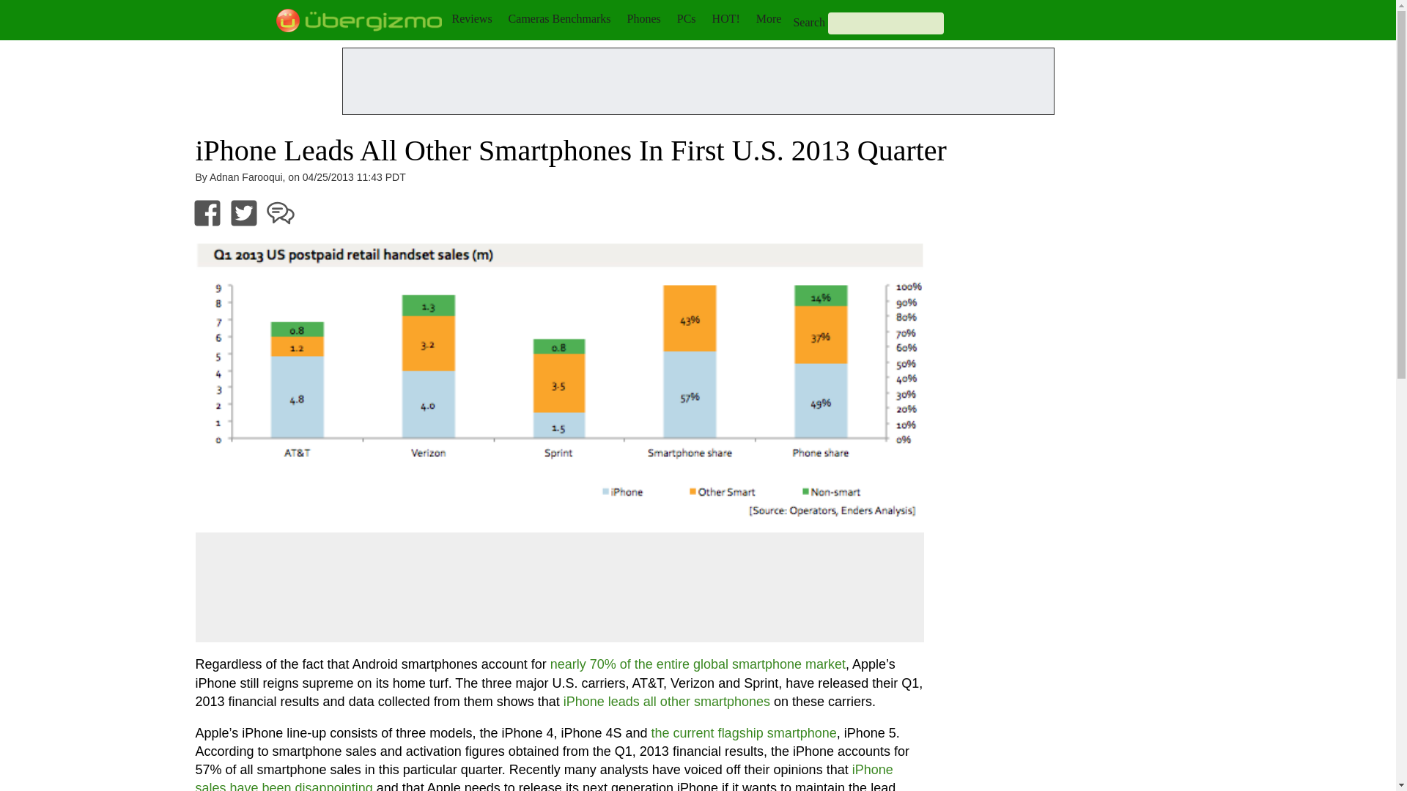 The height and width of the screenshot is (791, 1407). I want to click on PCs, so click(686, 18).